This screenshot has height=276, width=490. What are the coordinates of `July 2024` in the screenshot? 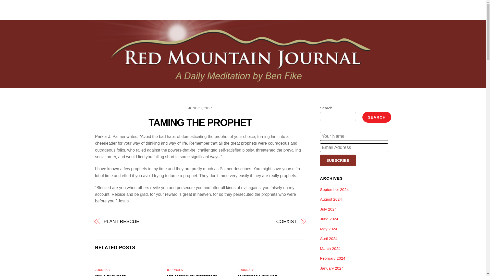 It's located at (328, 209).